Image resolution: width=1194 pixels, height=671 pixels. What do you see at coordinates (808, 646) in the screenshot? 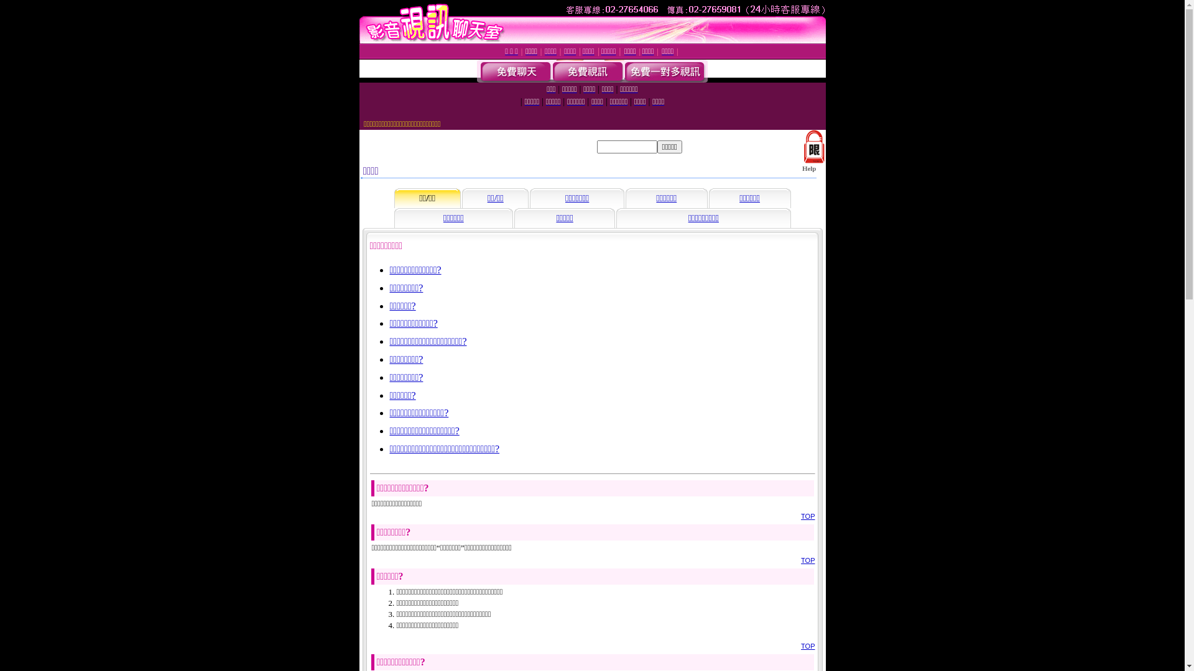
I see `TOP` at bounding box center [808, 646].